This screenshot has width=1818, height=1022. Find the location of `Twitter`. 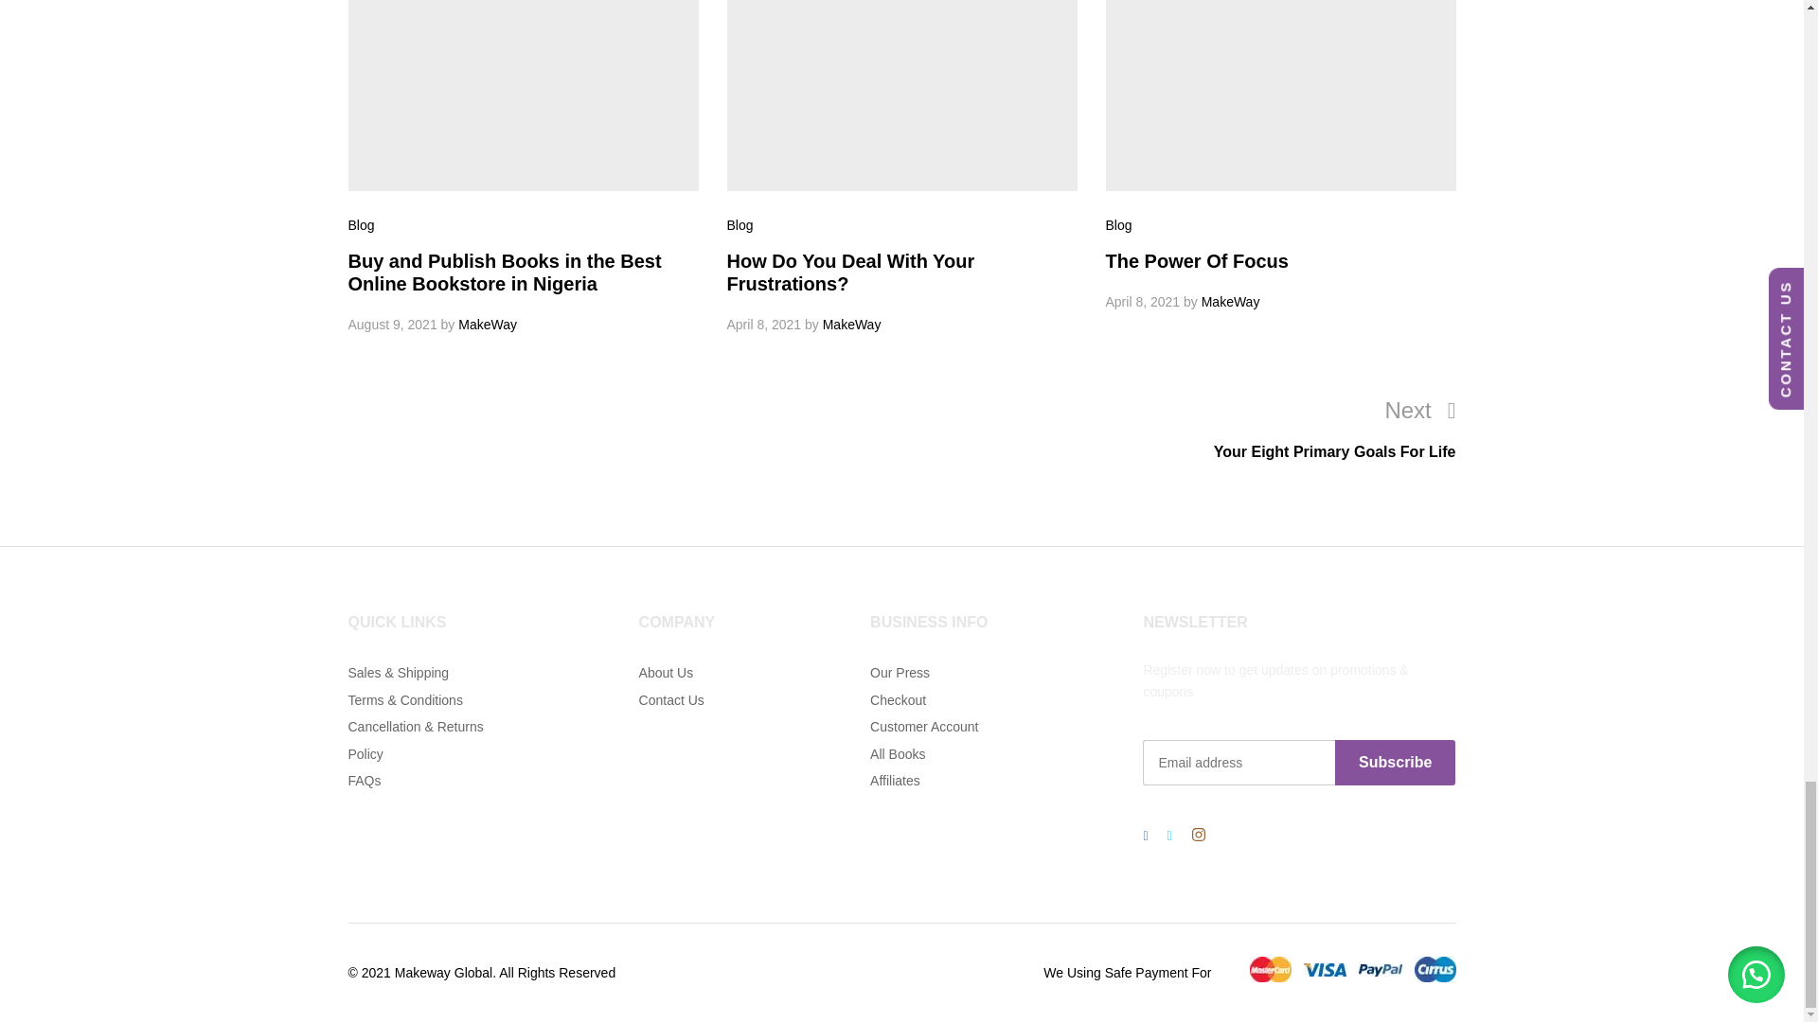

Twitter is located at coordinates (1170, 835).